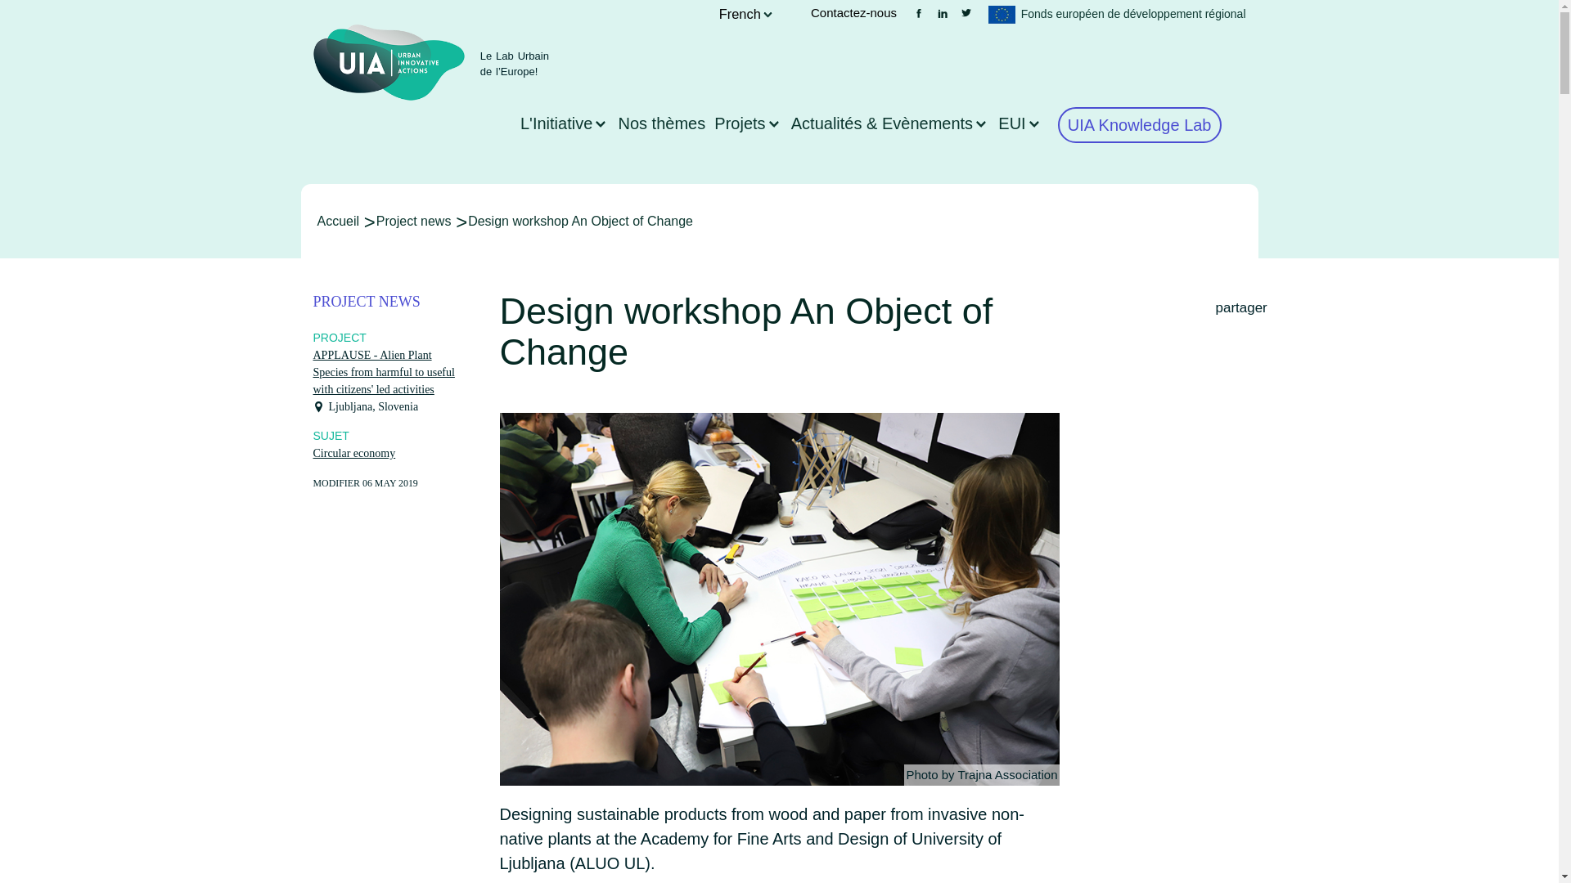  What do you see at coordinates (338, 221) in the screenshot?
I see `Accueil` at bounding box center [338, 221].